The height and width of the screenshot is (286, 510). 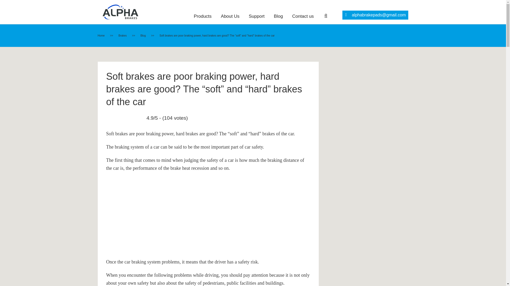 I want to click on Blog, so click(x=144, y=35).